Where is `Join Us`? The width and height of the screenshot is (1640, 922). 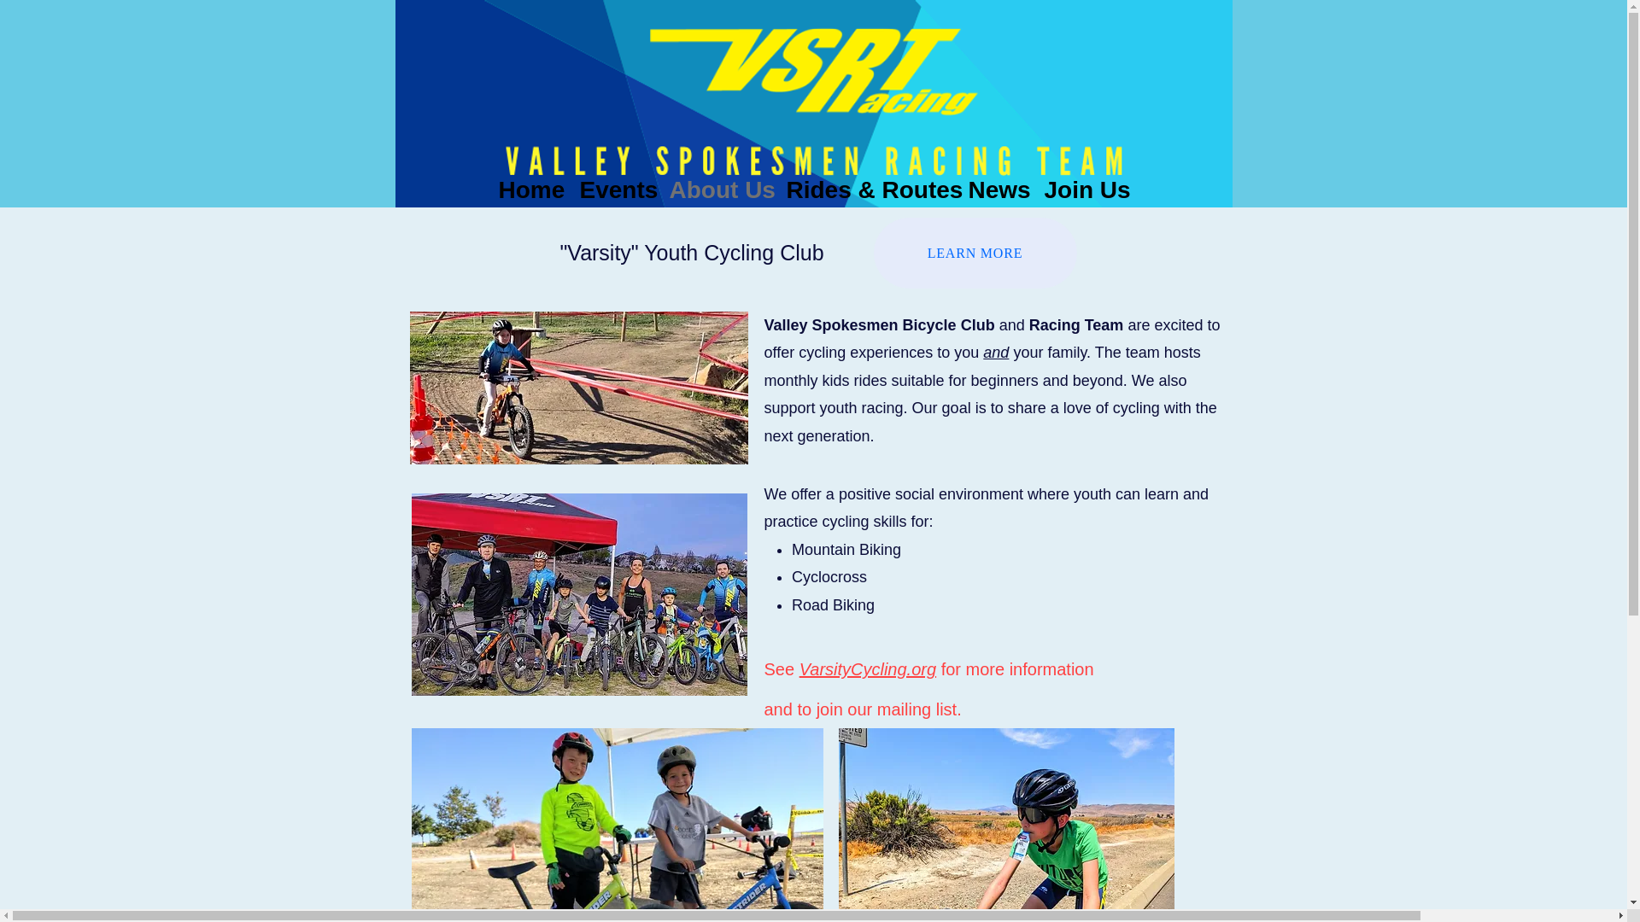 Join Us is located at coordinates (1085, 186).